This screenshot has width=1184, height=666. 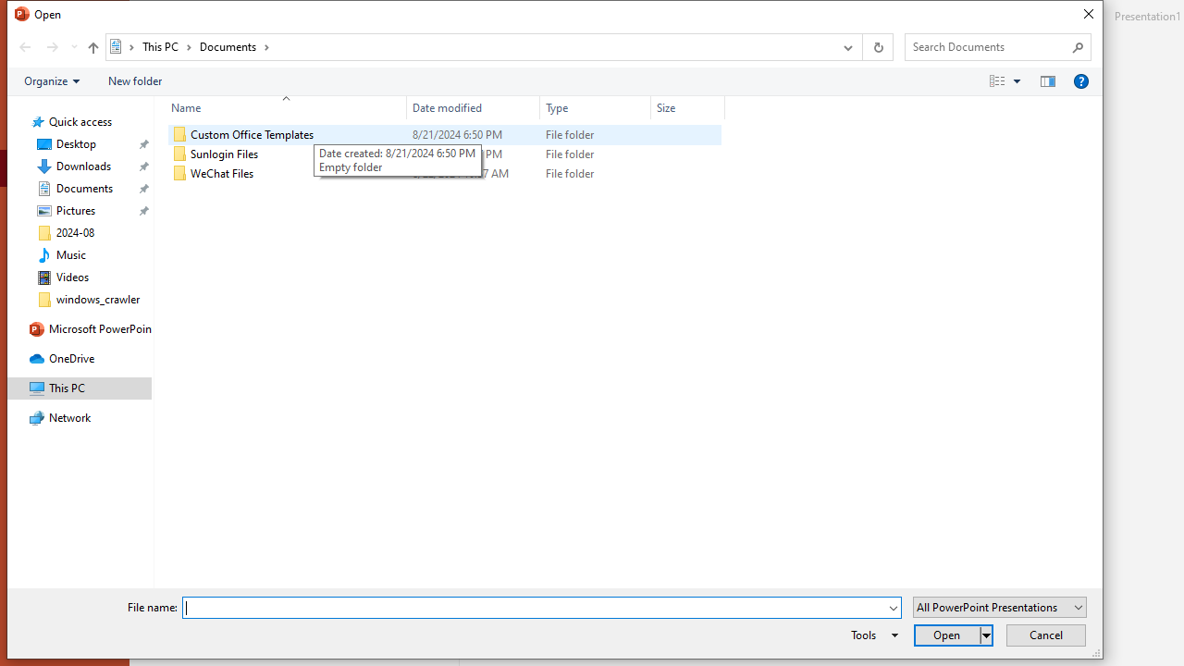 I want to click on File name:, so click(x=534, y=609).